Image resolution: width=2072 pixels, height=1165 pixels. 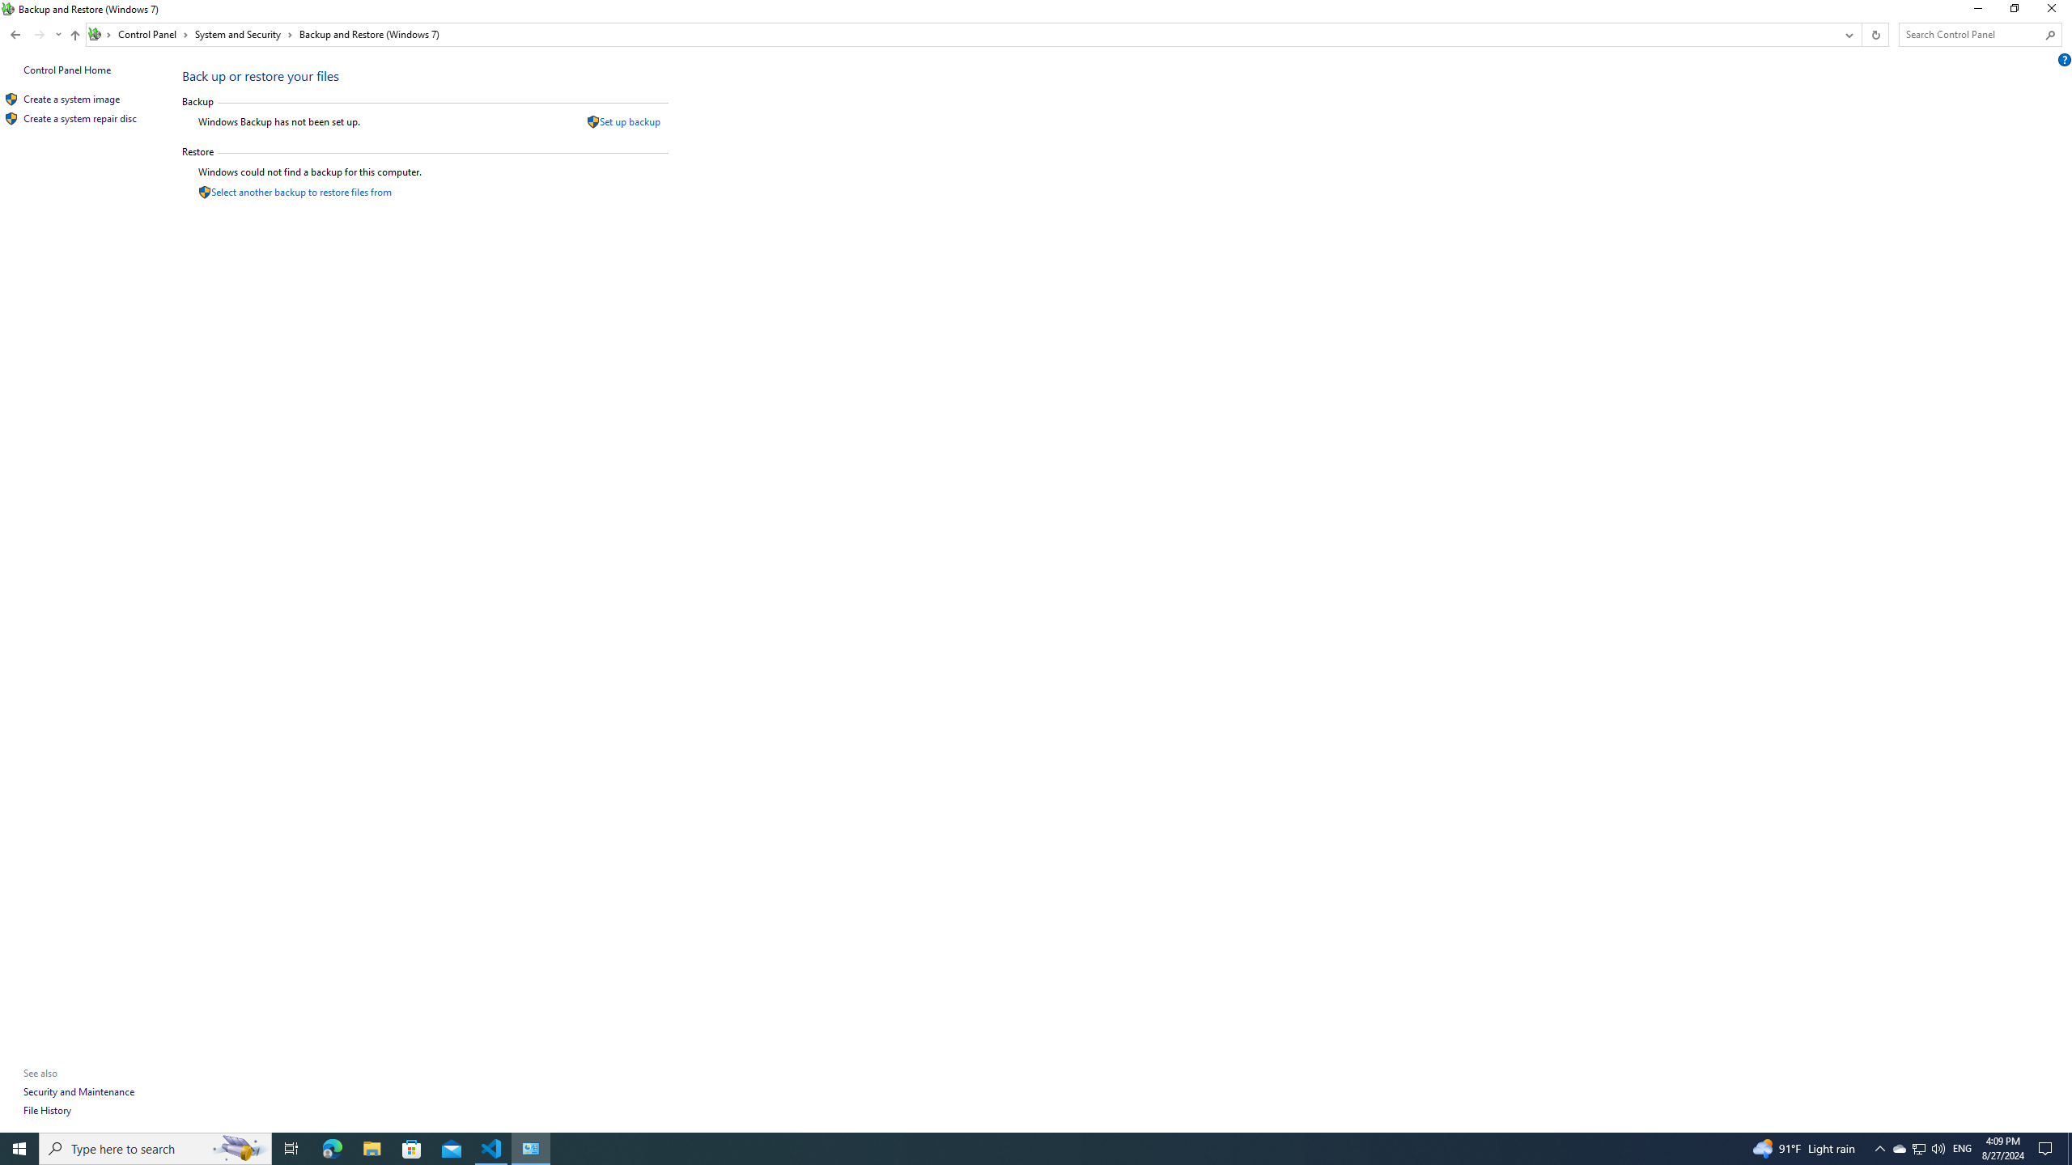 What do you see at coordinates (155, 1149) in the screenshot?
I see `Type here to search` at bounding box center [155, 1149].